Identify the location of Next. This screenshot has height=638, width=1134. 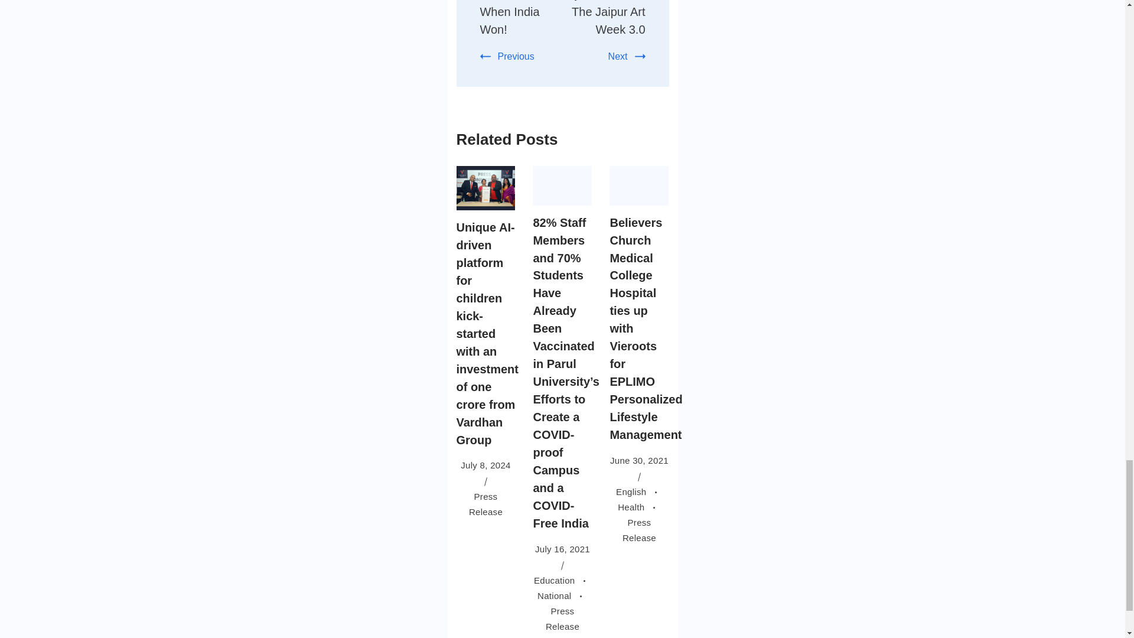
(626, 56).